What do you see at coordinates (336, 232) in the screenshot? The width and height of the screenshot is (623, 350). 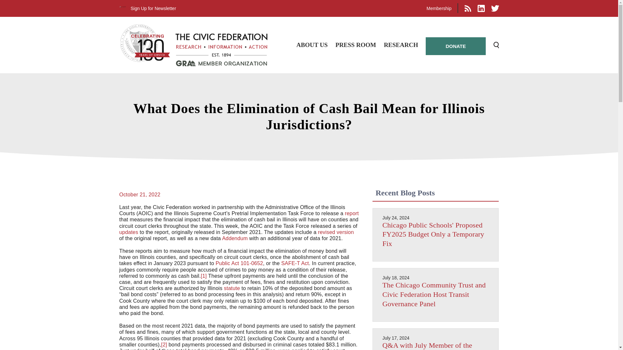 I see `revised version` at bounding box center [336, 232].